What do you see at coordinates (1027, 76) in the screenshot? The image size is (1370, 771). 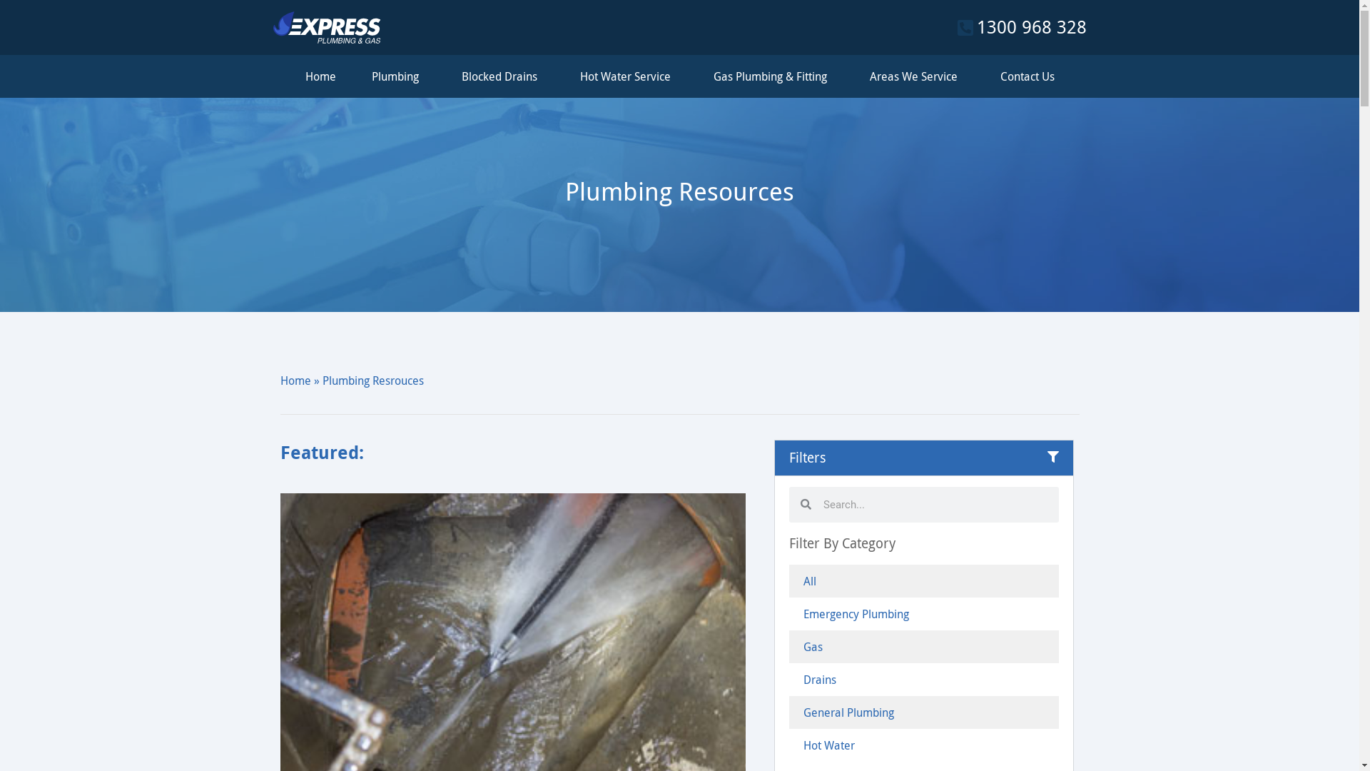 I see `Contact Us` at bounding box center [1027, 76].